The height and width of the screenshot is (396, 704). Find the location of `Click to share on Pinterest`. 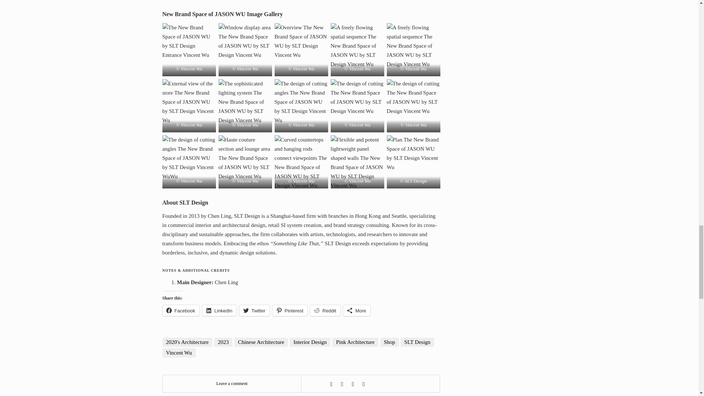

Click to share on Pinterest is located at coordinates (290, 310).